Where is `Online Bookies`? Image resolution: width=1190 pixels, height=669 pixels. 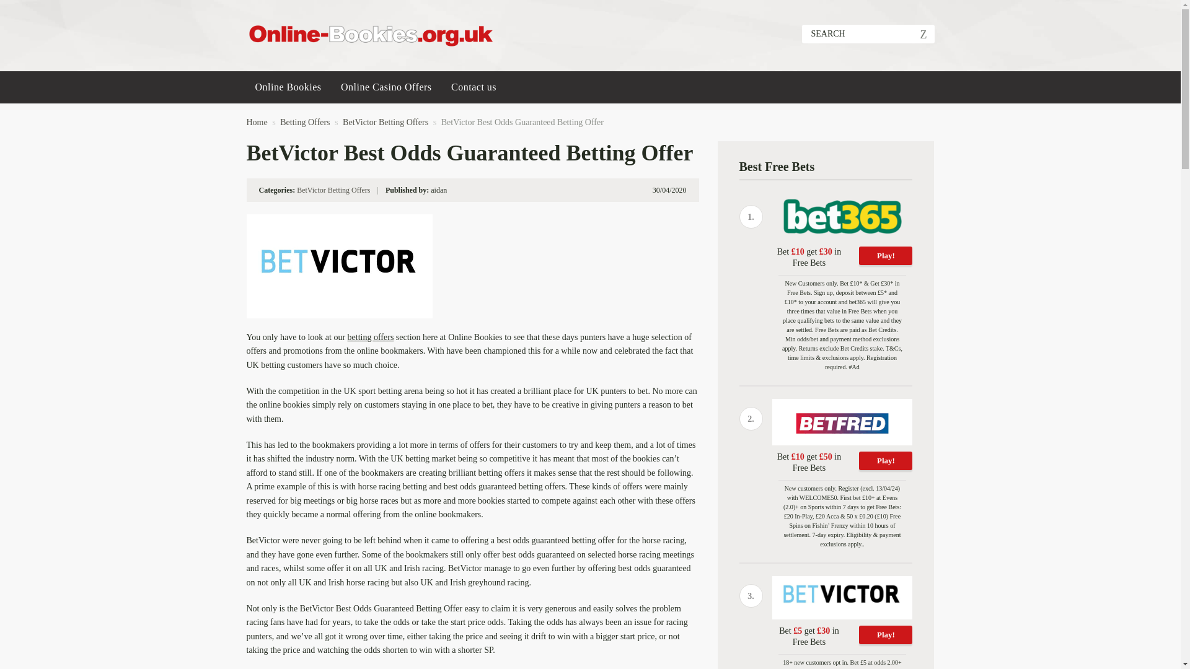
Online Bookies is located at coordinates (288, 87).